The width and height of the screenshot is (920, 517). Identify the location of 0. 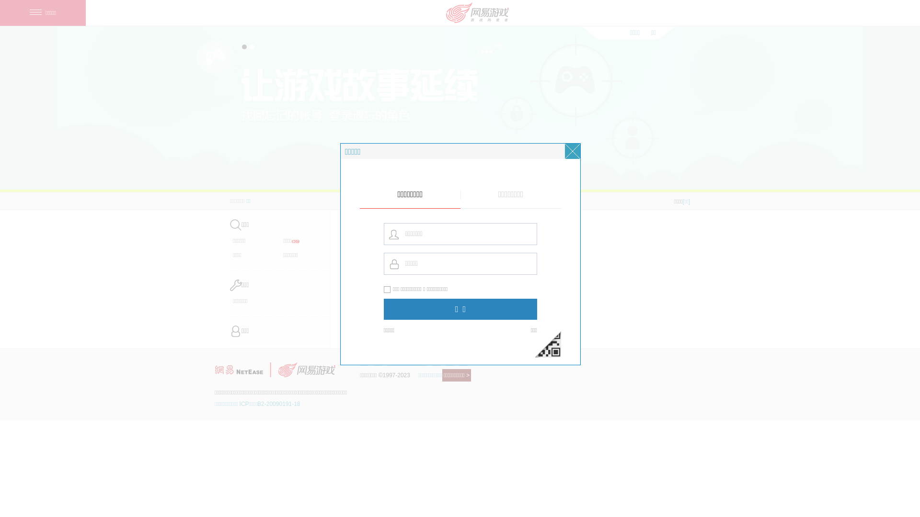
(582, 207).